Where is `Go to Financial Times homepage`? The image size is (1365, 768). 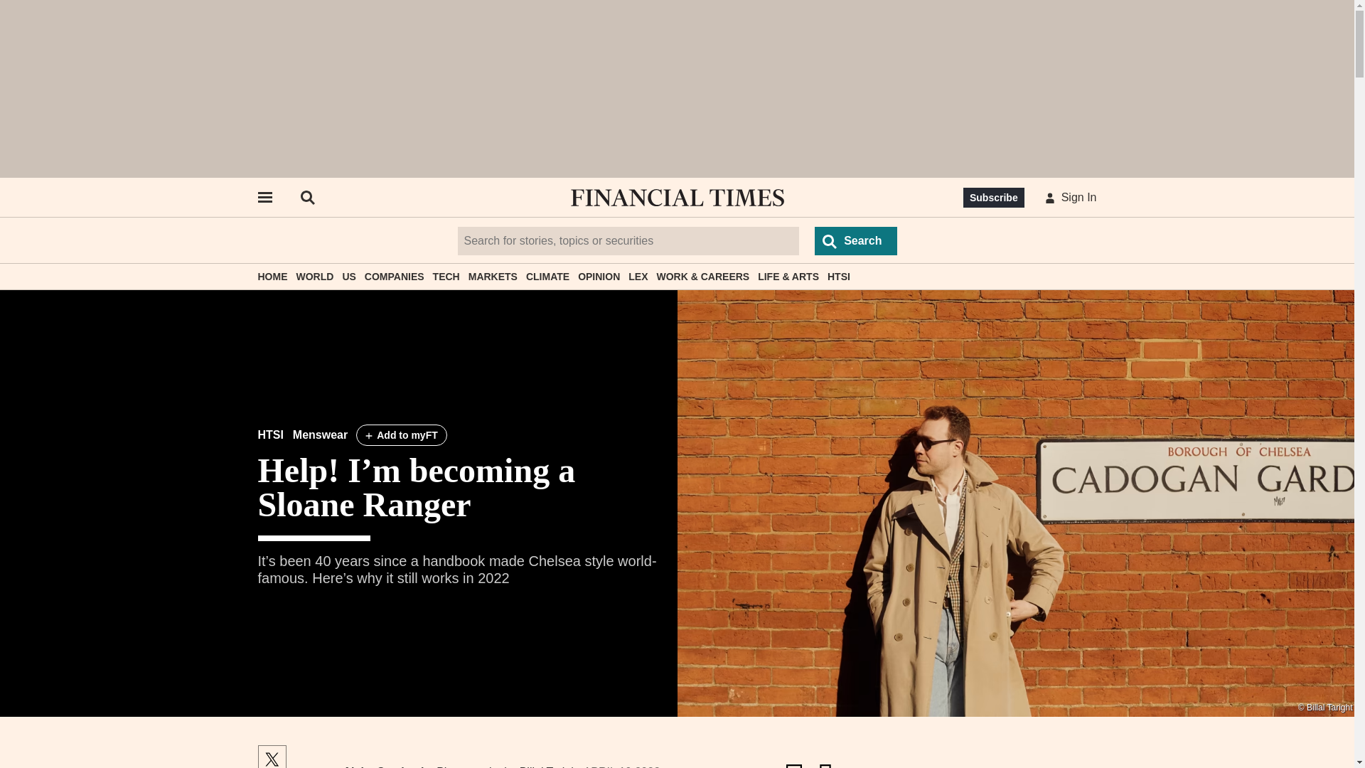
Go to Financial Times homepage is located at coordinates (677, 198).